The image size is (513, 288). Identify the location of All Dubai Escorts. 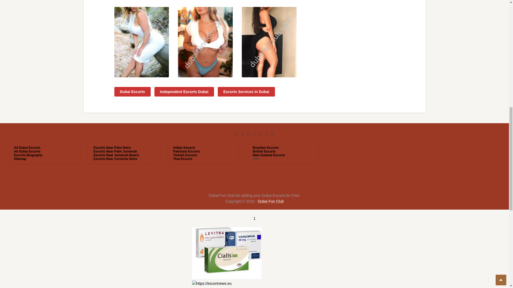
(27, 147).